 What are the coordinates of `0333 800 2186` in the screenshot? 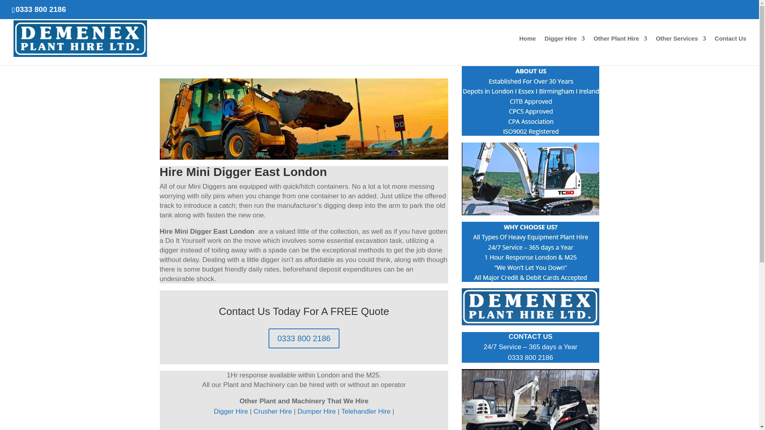 It's located at (304, 338).